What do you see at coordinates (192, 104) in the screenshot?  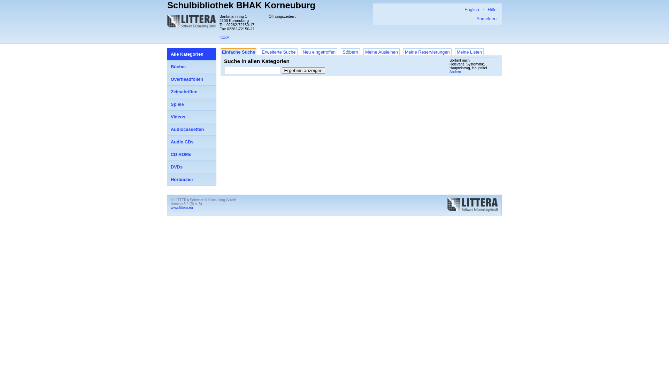 I see `Spiele` at bounding box center [192, 104].